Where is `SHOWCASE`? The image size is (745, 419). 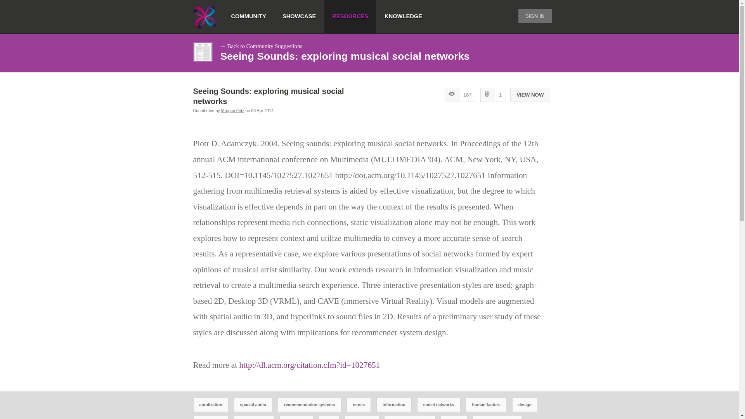
SHOWCASE is located at coordinates (299, 16).